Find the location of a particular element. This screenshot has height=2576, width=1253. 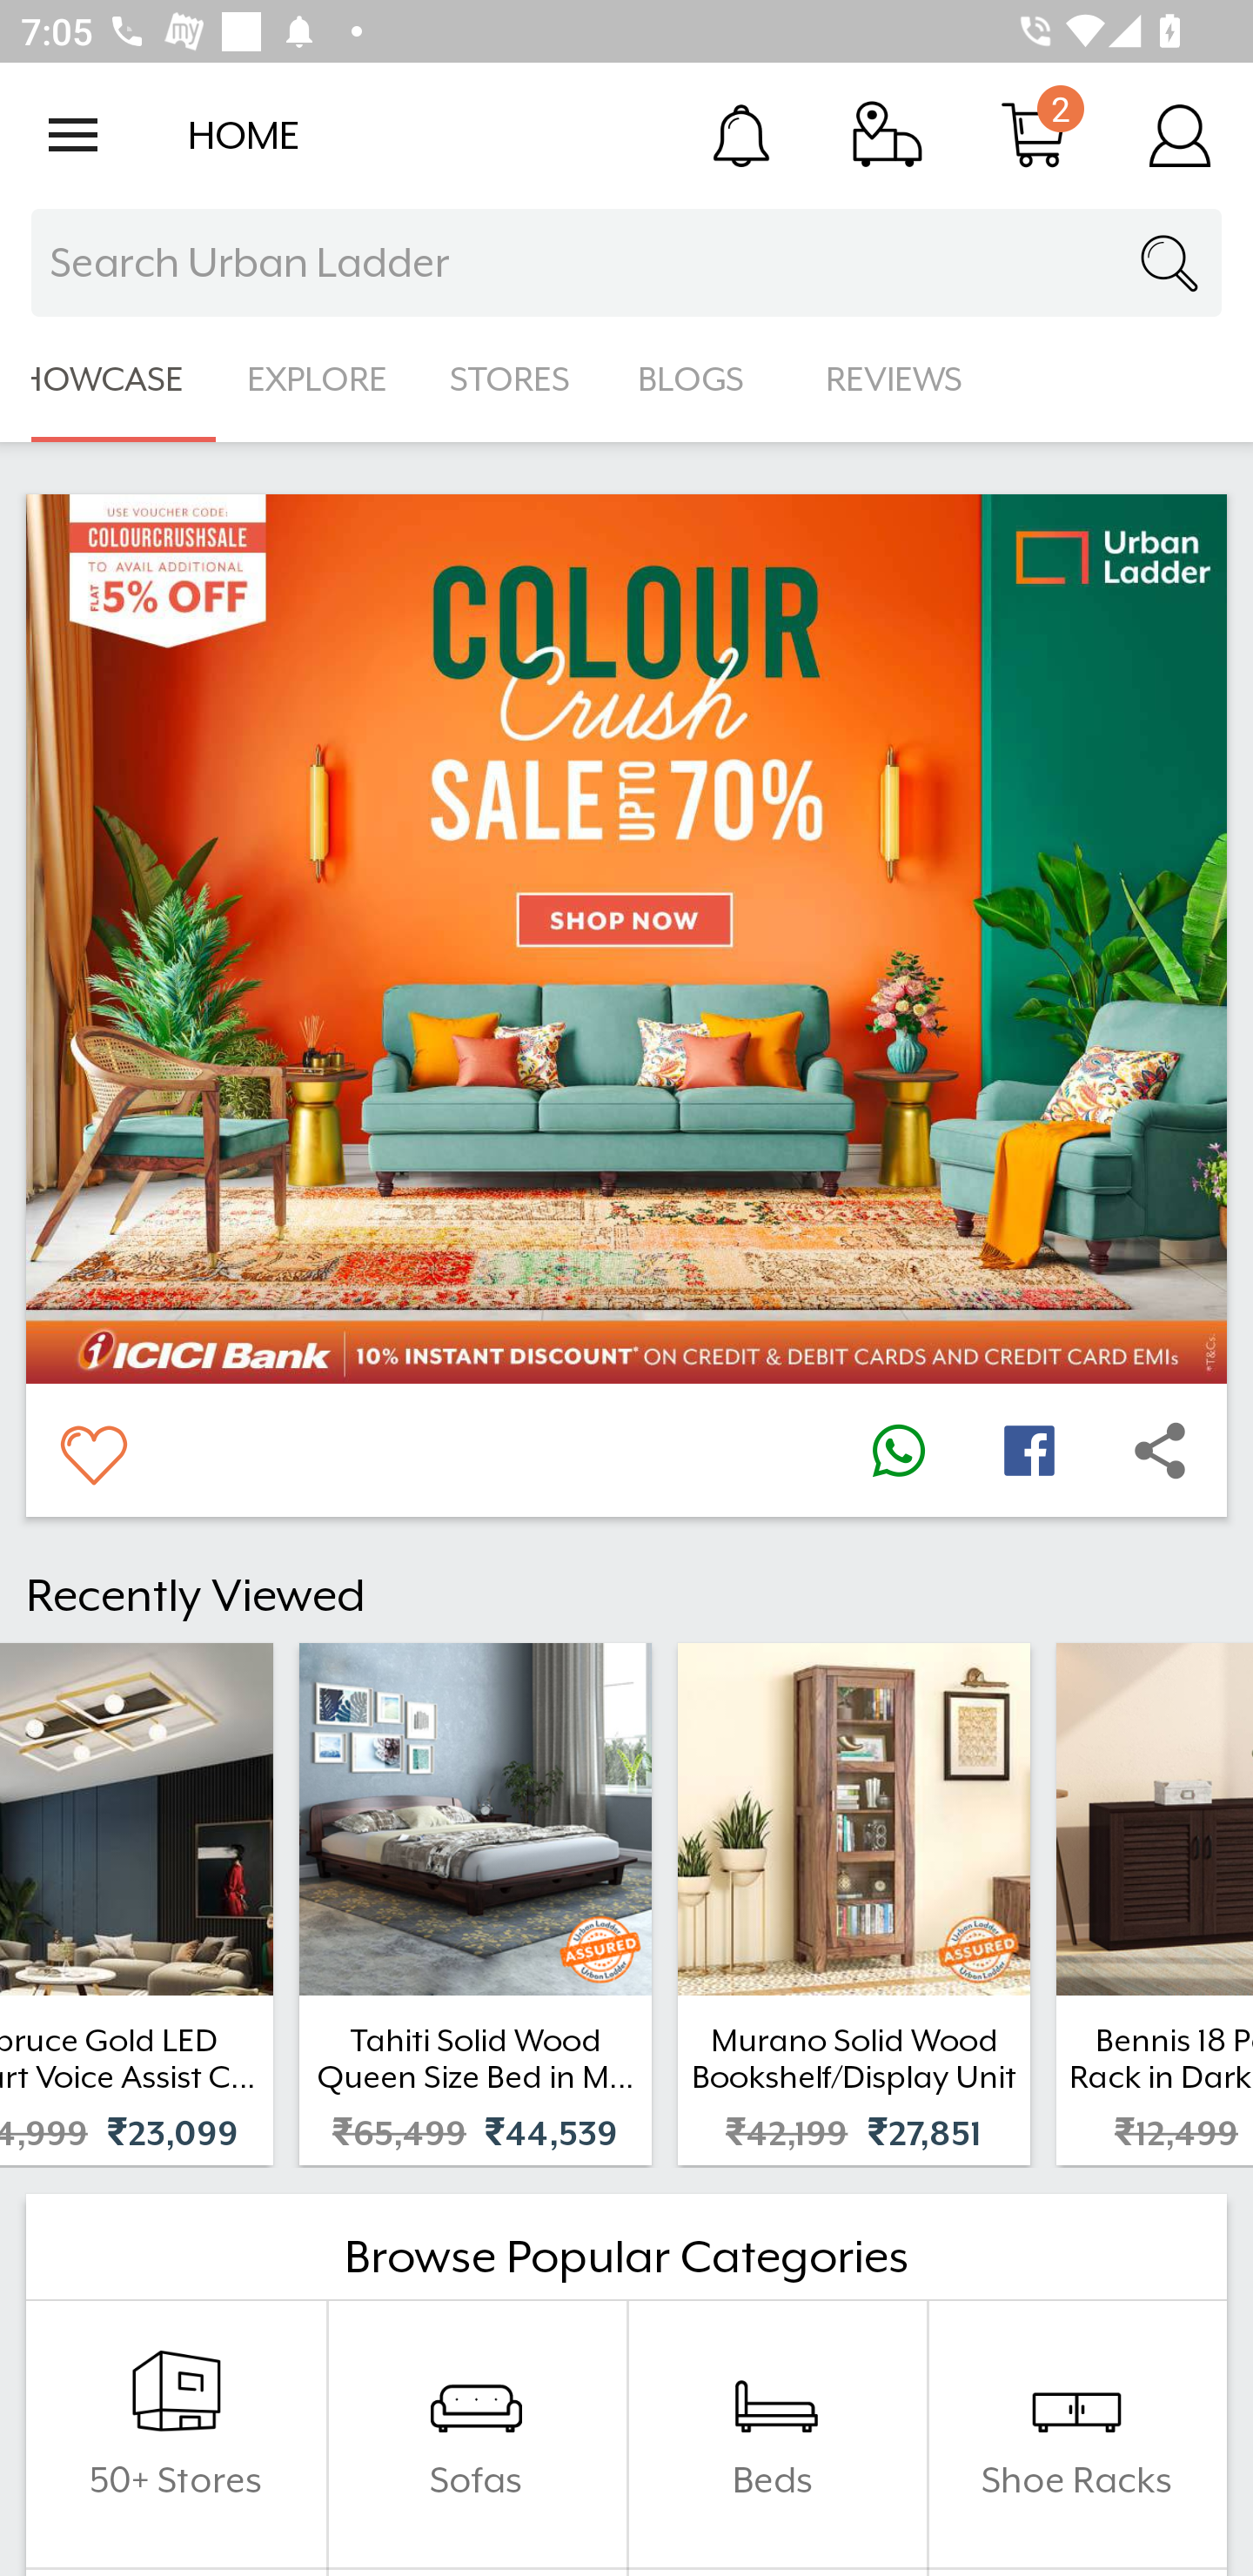

 is located at coordinates (1029, 1450).